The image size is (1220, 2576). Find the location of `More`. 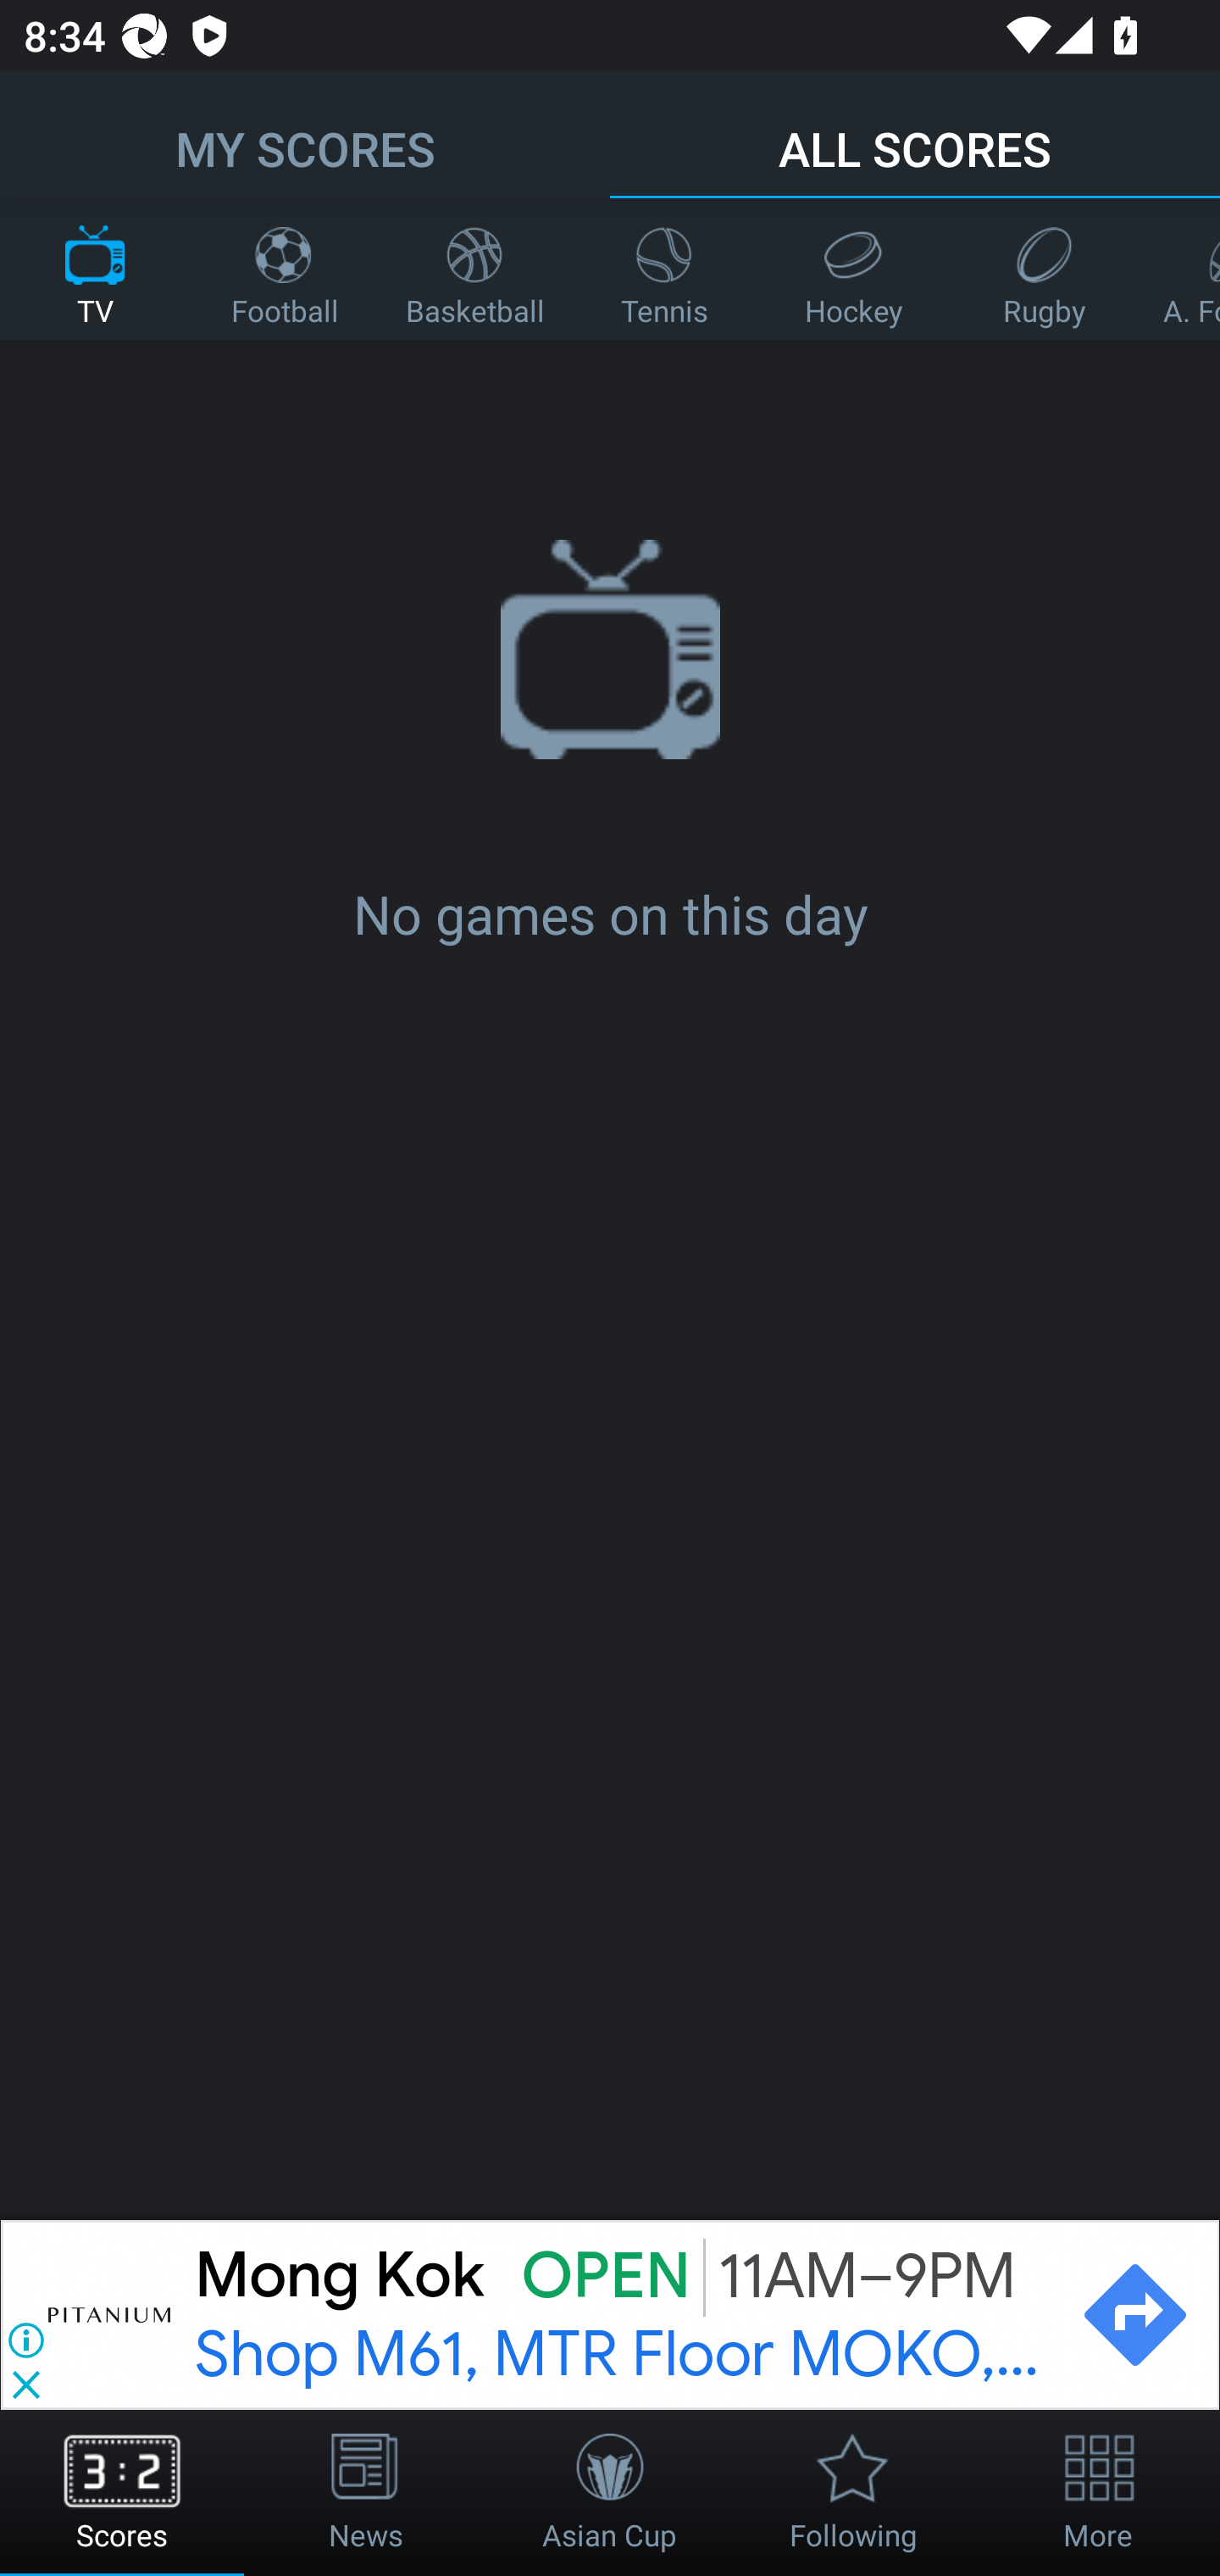

More is located at coordinates (1098, 2493).